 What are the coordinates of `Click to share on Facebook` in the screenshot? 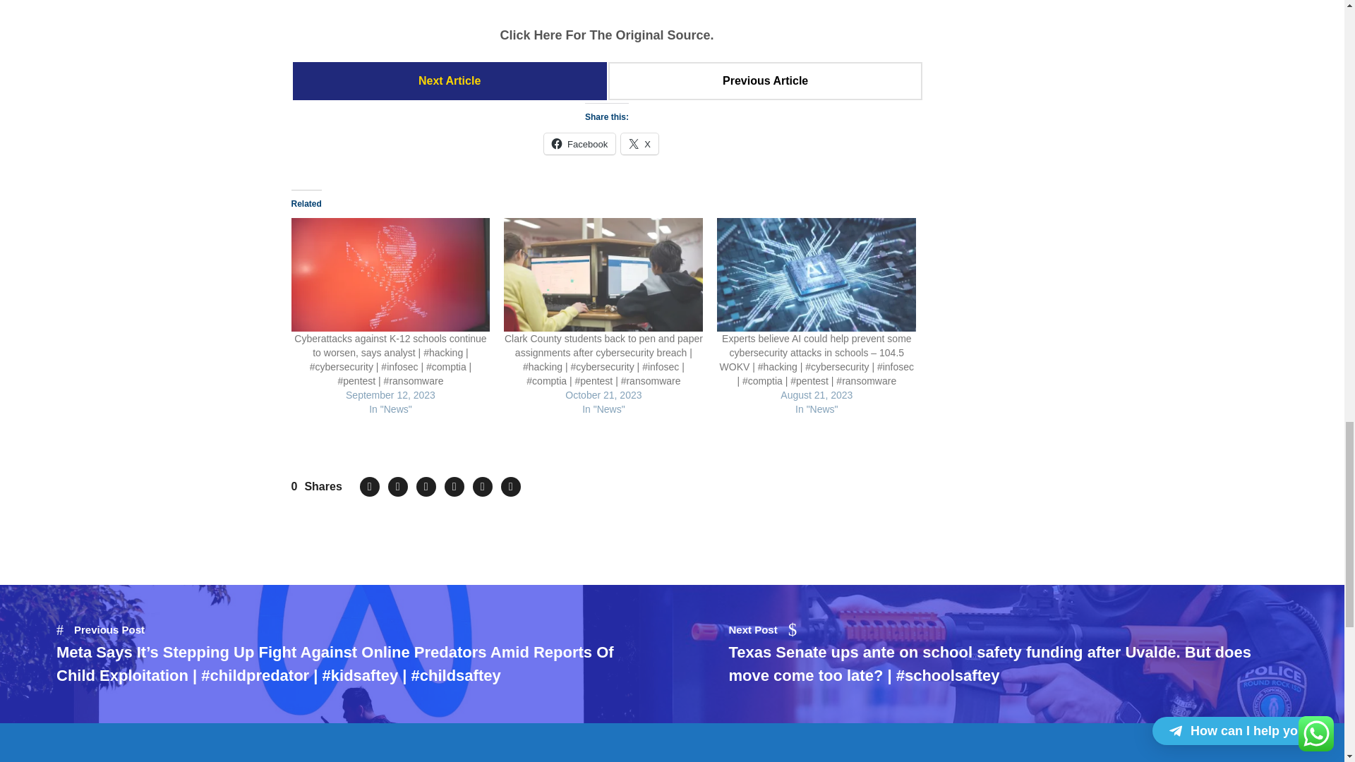 It's located at (579, 144).